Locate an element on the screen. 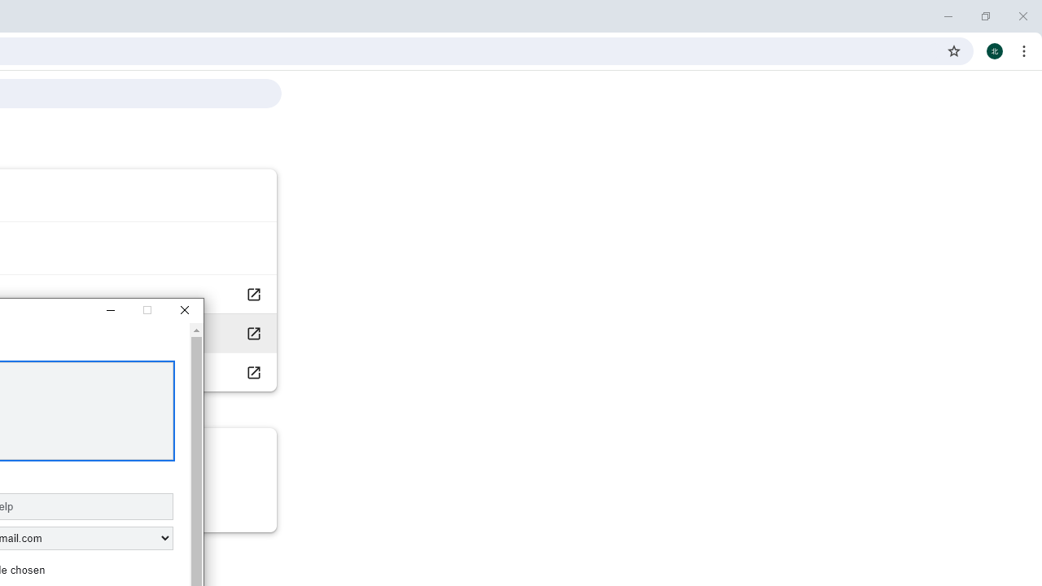  Privacy policy is located at coordinates (252, 371).